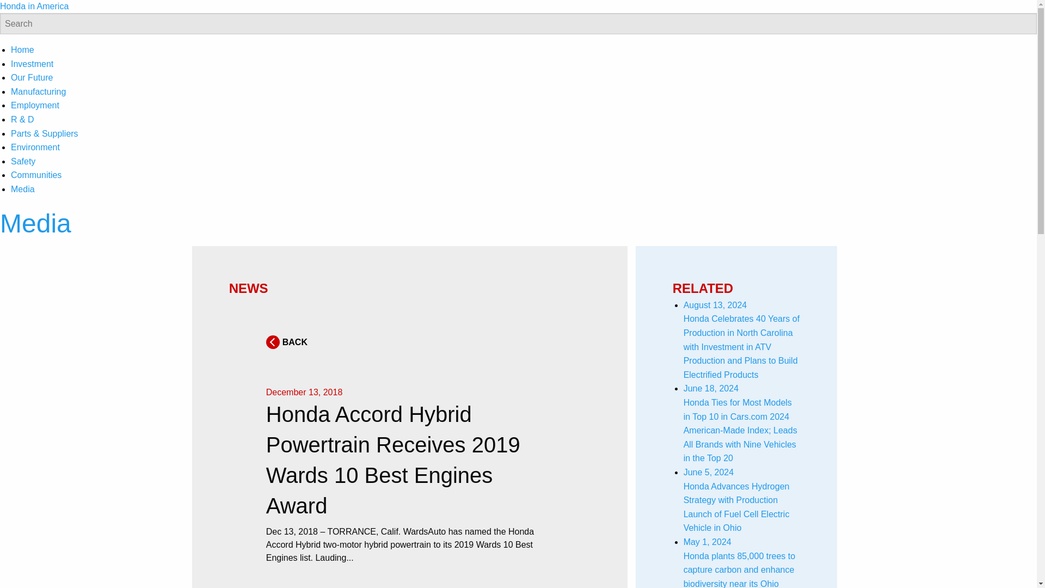 Image resolution: width=1045 pixels, height=588 pixels. I want to click on Safety, so click(23, 161).